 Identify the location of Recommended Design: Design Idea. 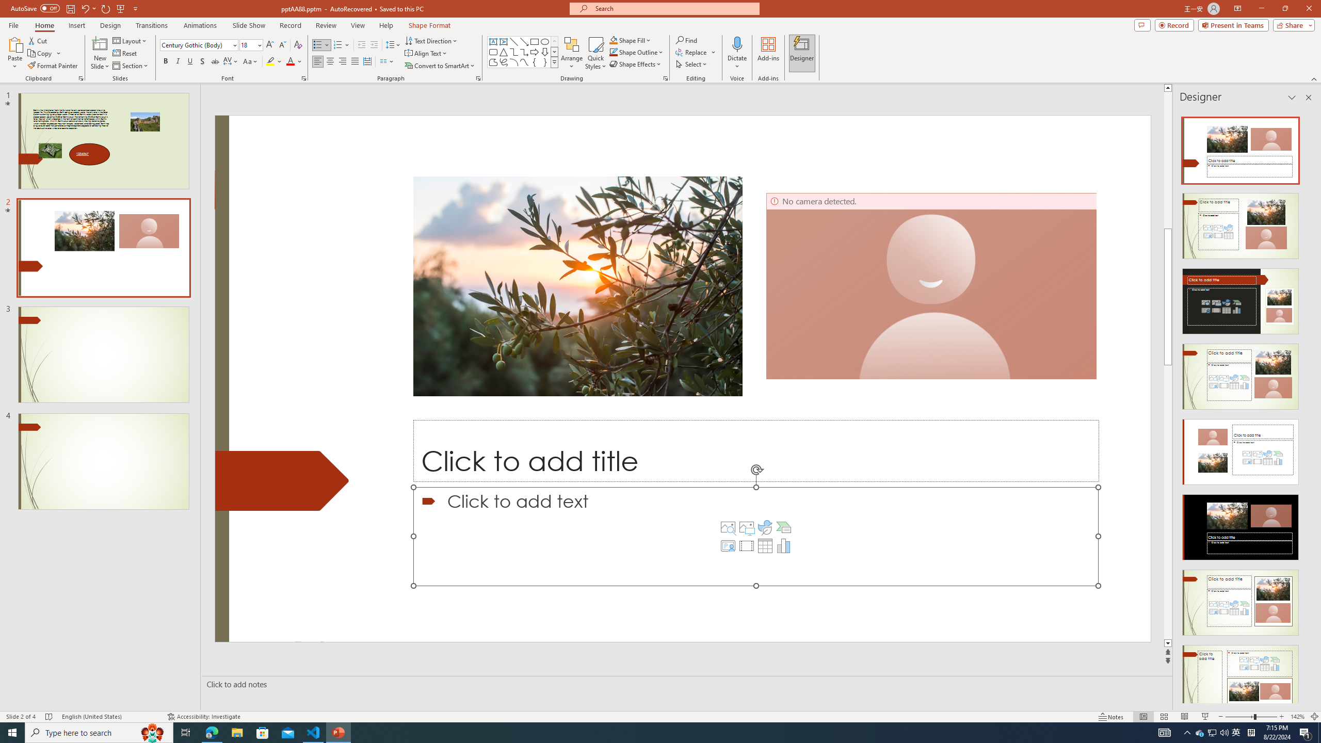
(1241, 148).